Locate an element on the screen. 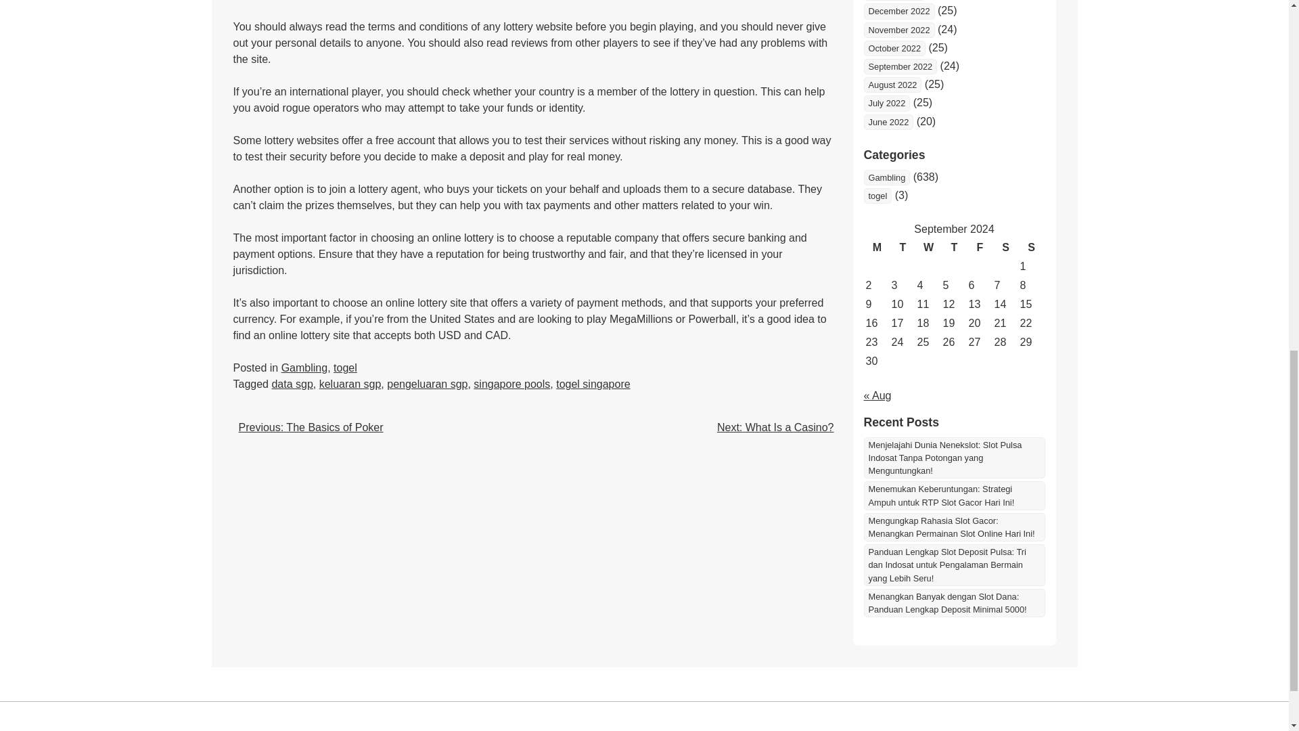 The image size is (1299, 731). Monday is located at coordinates (877, 248).